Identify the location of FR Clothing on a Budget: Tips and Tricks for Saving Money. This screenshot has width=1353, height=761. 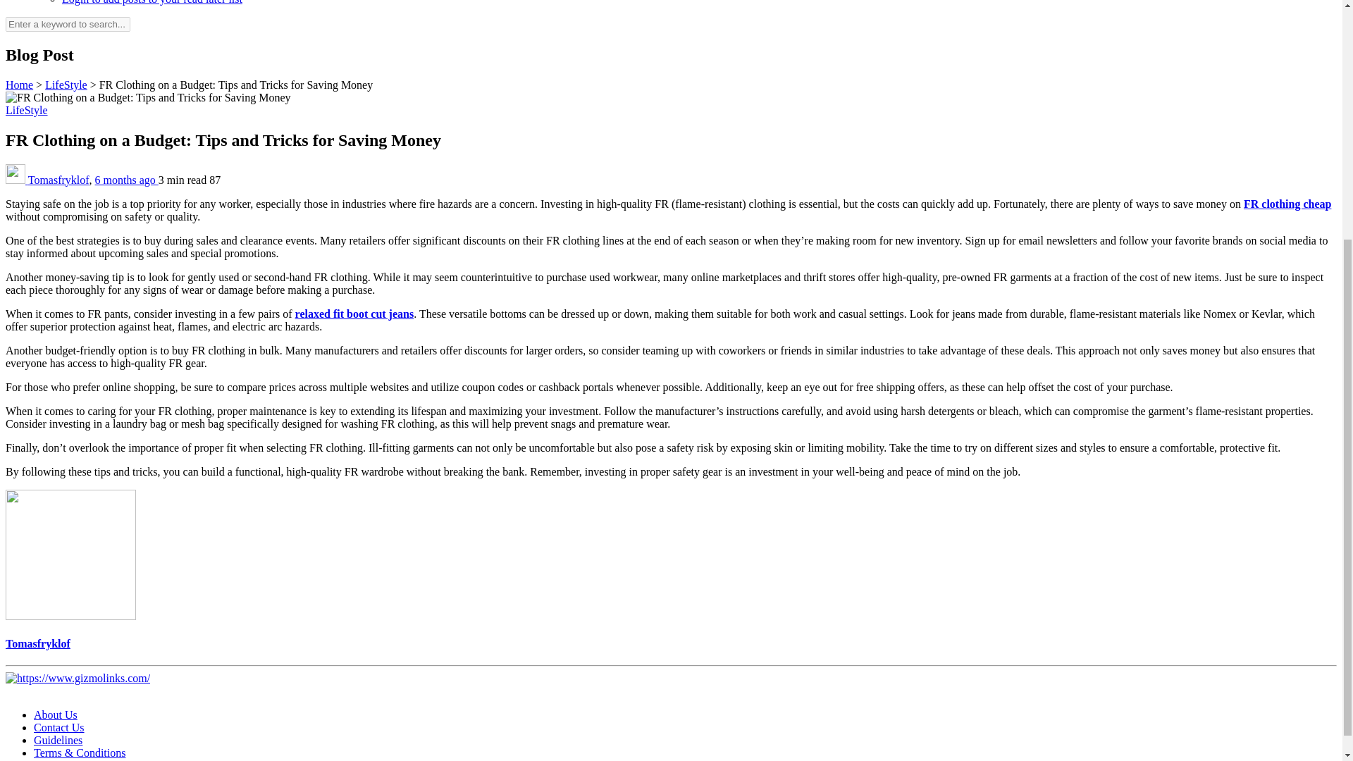
(235, 85).